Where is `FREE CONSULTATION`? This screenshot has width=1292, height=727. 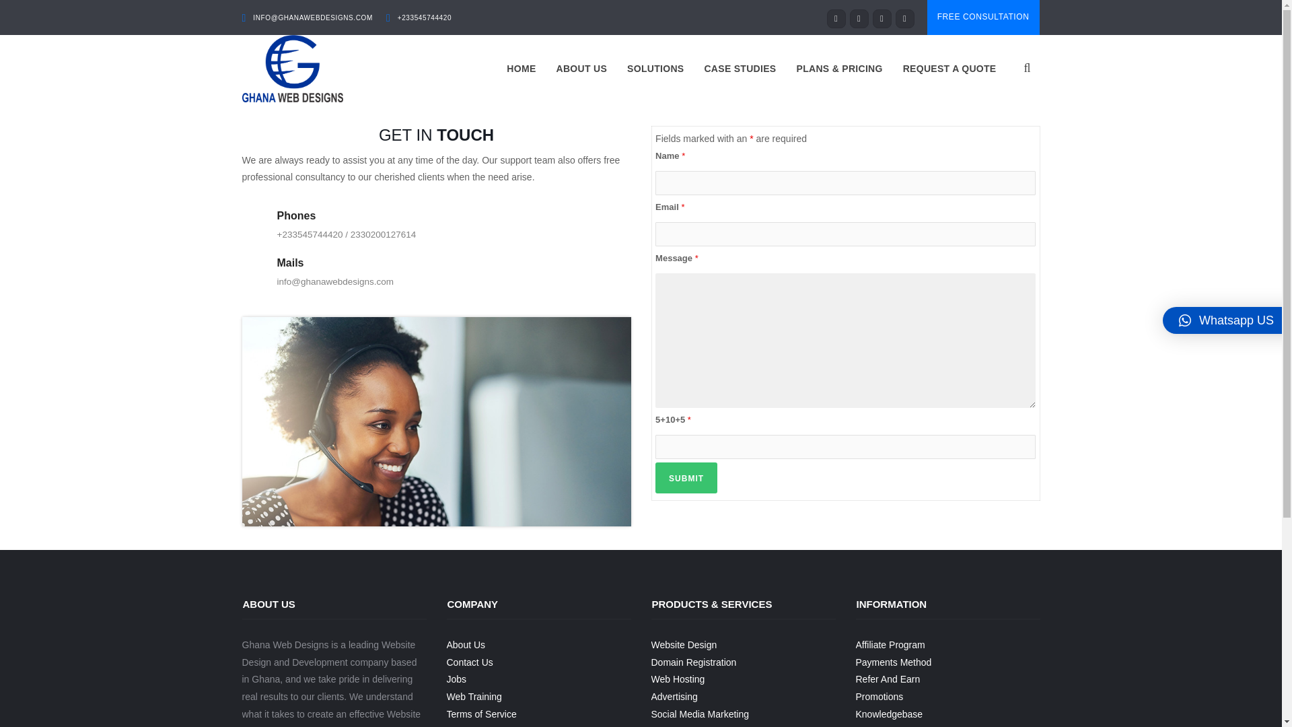 FREE CONSULTATION is located at coordinates (984, 18).